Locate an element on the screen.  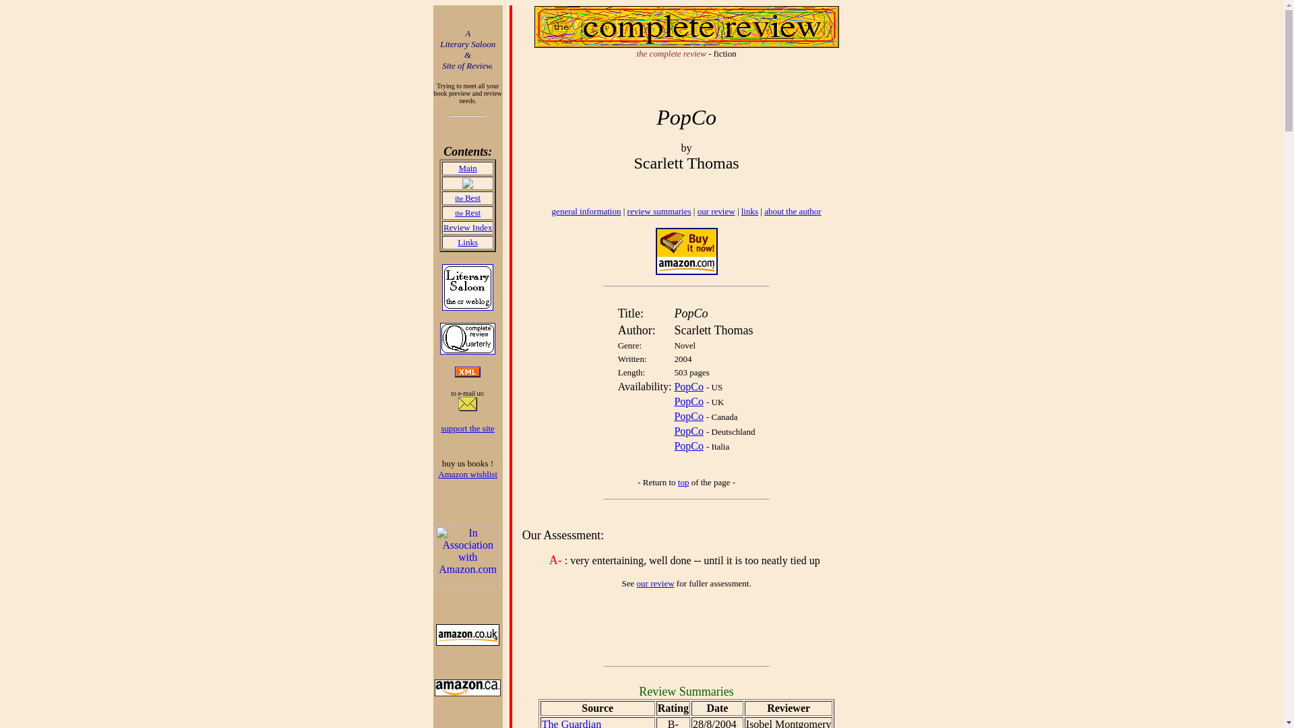
PopCo is located at coordinates (689, 401).